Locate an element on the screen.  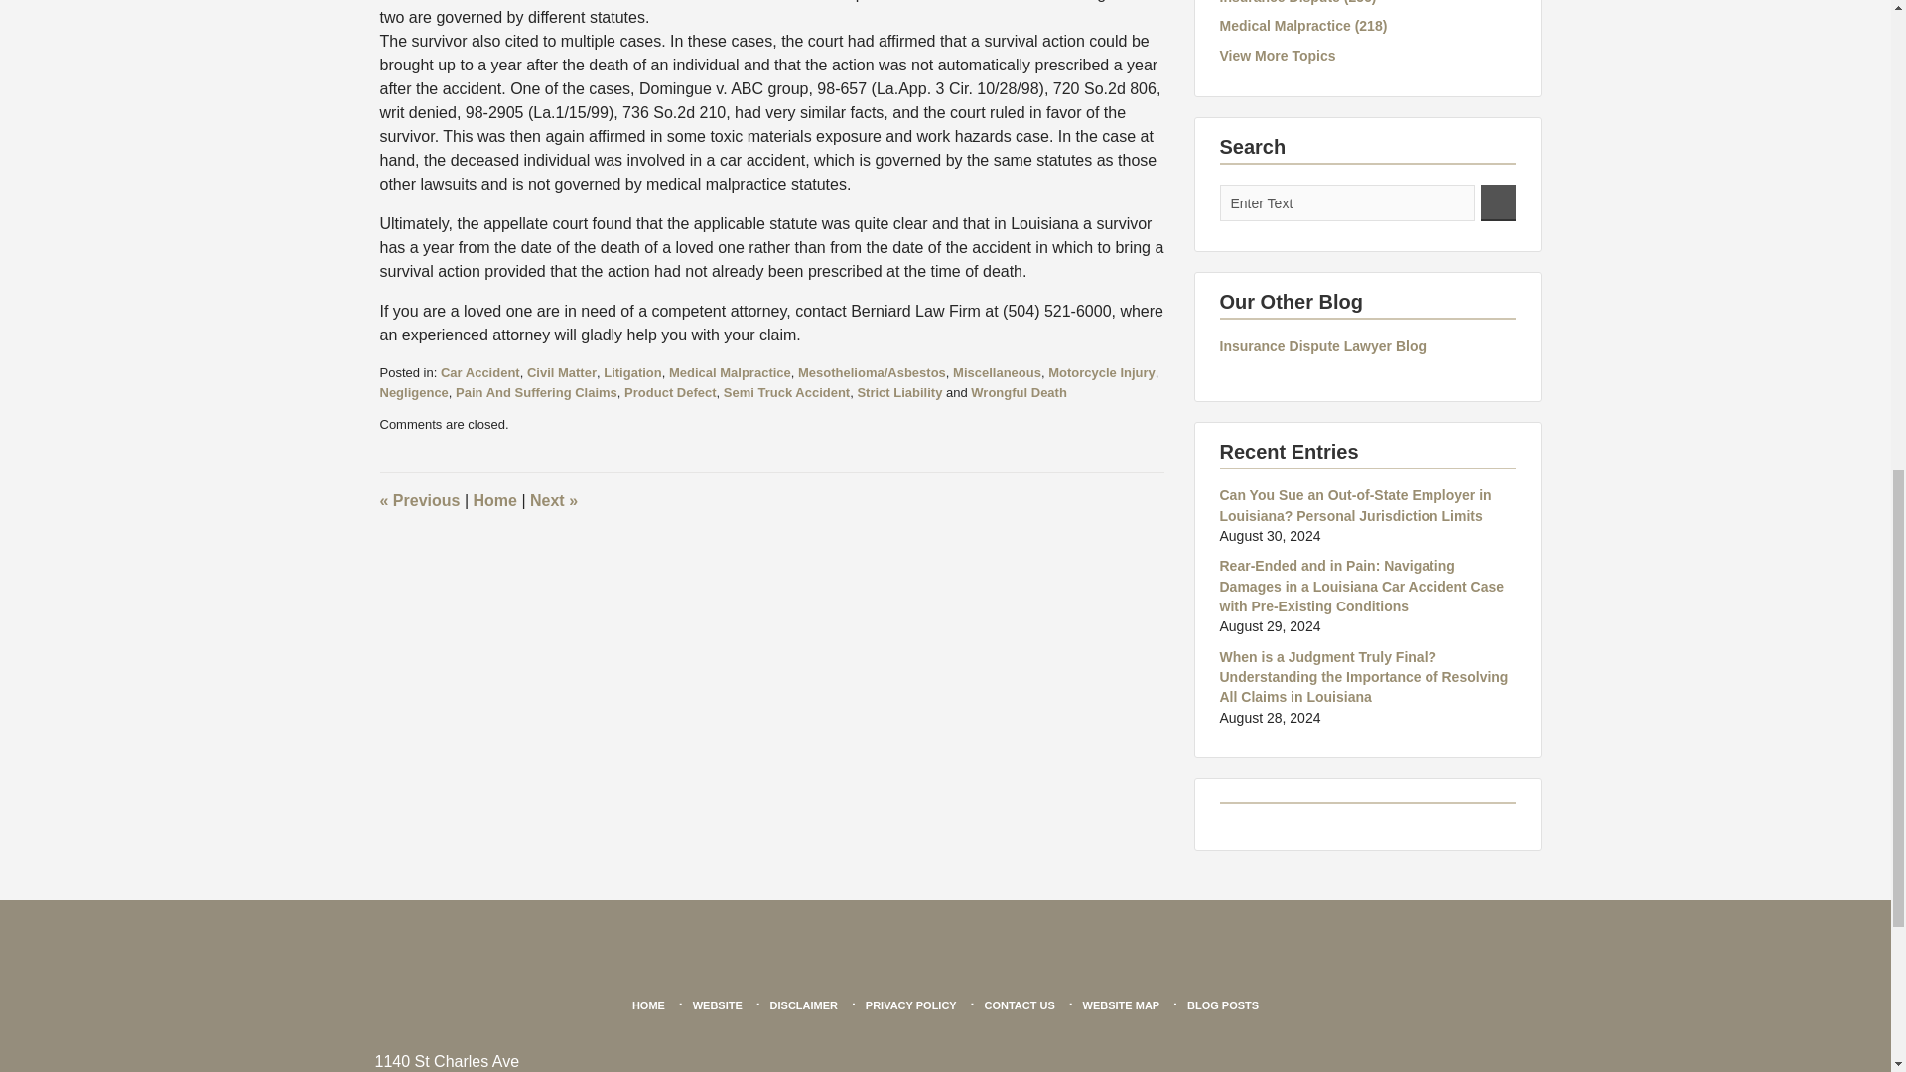
View all posts in Civil Matter is located at coordinates (562, 373).